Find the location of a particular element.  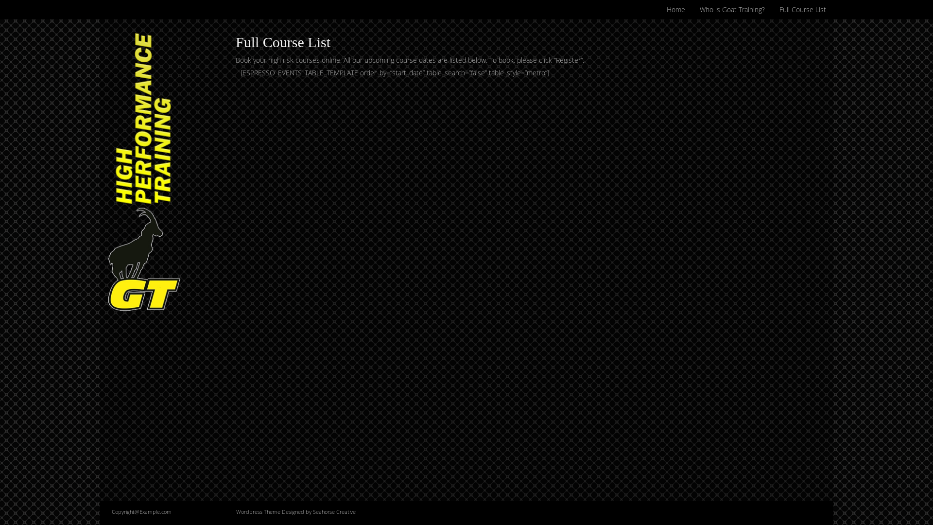

Full Course List is located at coordinates (803, 10).